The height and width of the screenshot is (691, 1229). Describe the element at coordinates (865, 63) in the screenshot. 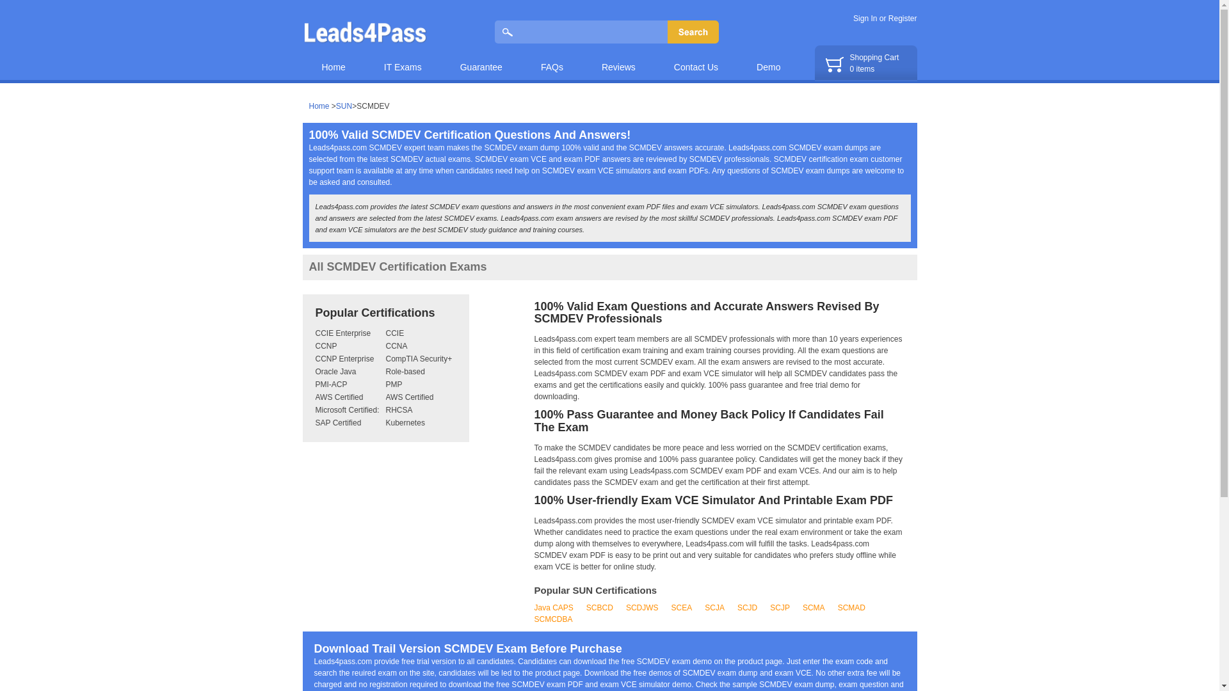

I see `Demo` at that location.